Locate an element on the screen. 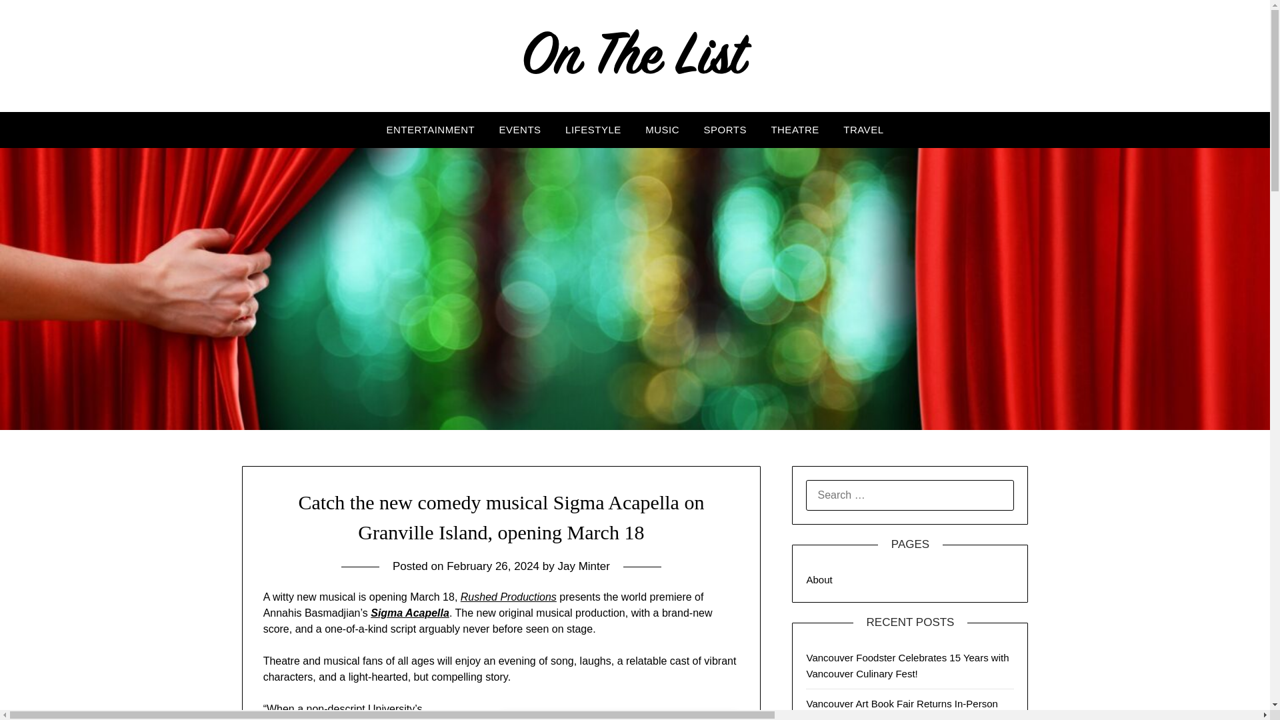 Image resolution: width=1280 pixels, height=720 pixels. About is located at coordinates (819, 579).